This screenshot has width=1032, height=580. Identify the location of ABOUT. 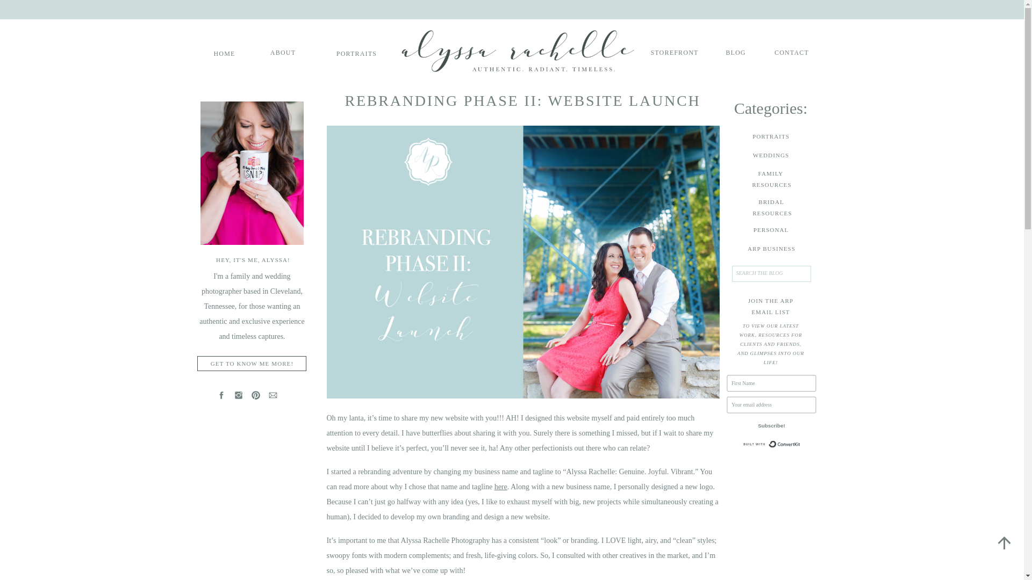
(252, 363).